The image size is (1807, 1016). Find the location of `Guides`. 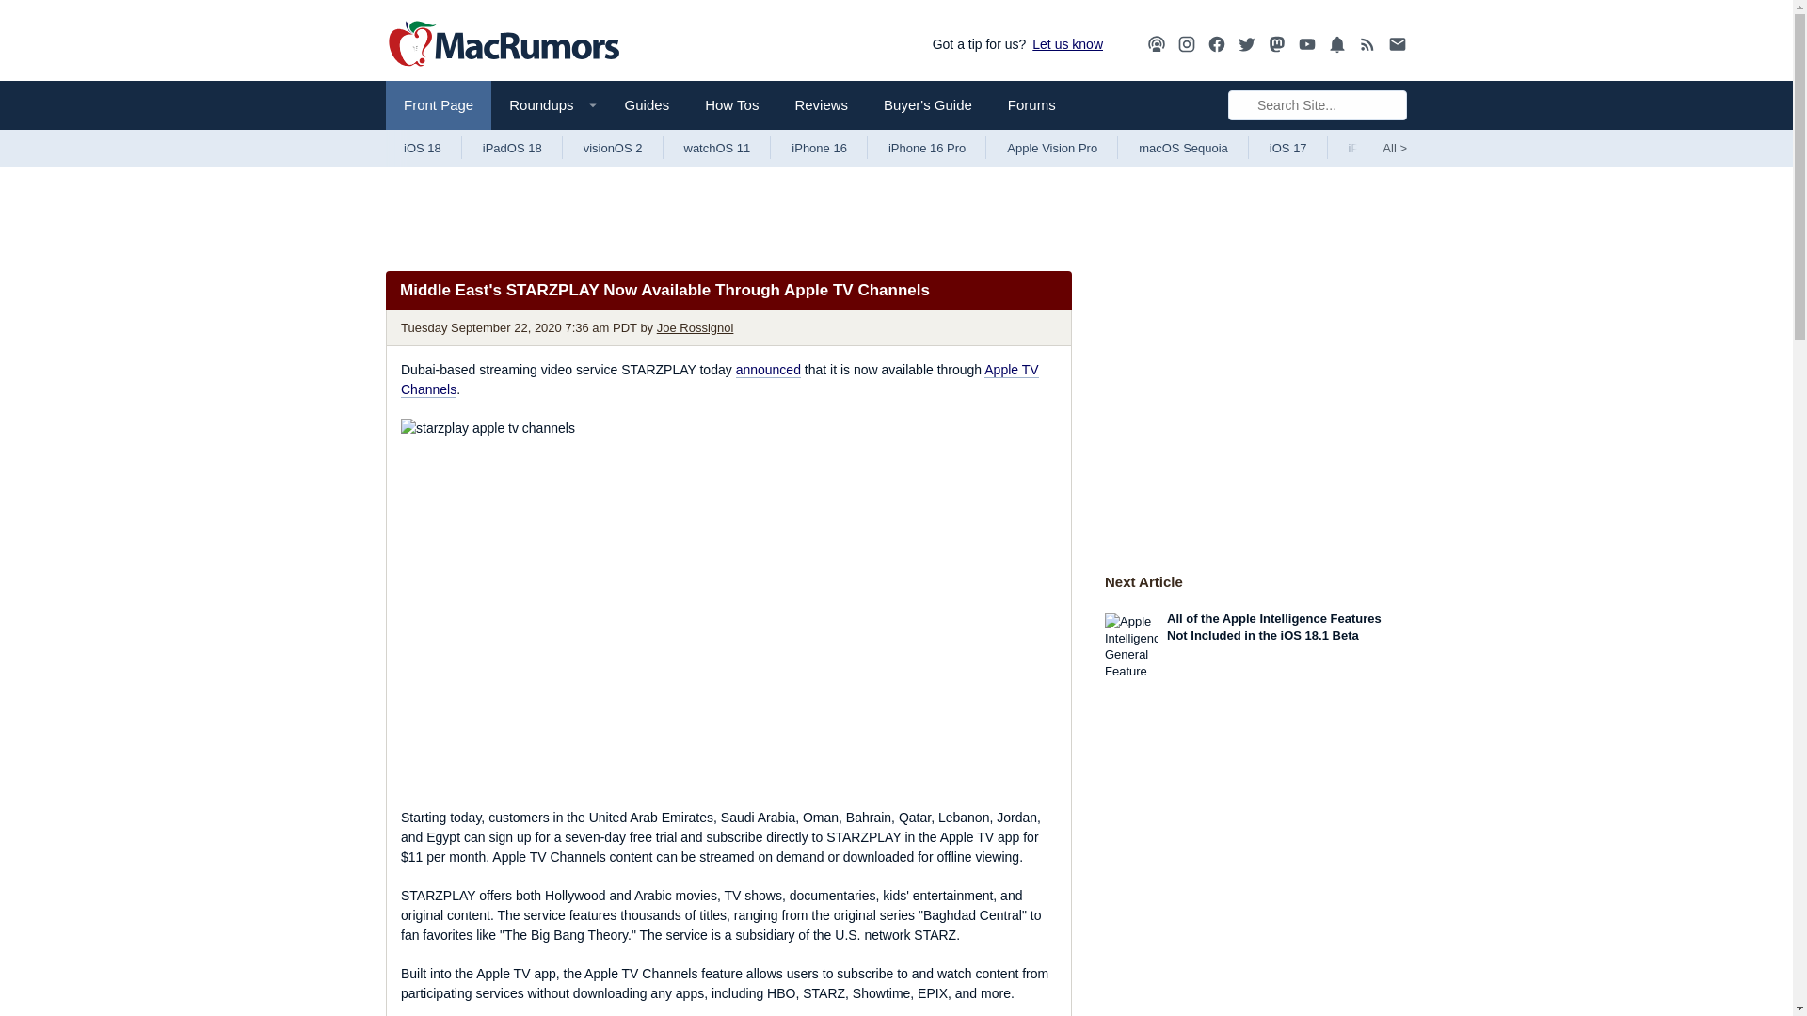

Guides is located at coordinates (648, 105).